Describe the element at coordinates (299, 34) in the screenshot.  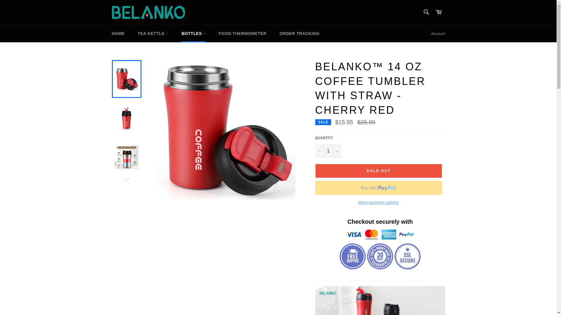
I see `ORDER TRACKING` at that location.